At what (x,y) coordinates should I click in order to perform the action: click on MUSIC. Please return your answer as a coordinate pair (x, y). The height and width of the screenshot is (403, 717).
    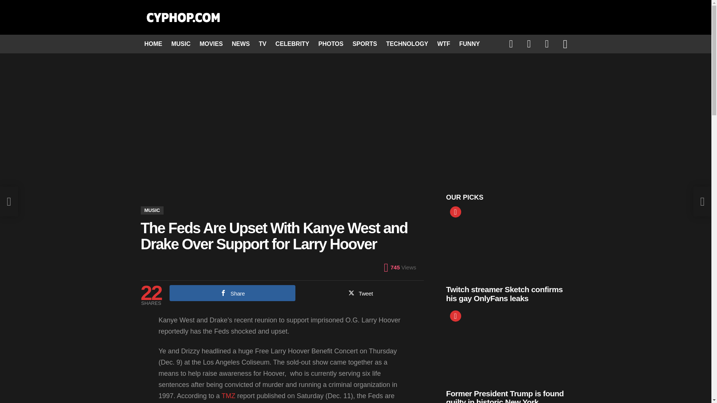
    Looking at the image, I should click on (181, 44).